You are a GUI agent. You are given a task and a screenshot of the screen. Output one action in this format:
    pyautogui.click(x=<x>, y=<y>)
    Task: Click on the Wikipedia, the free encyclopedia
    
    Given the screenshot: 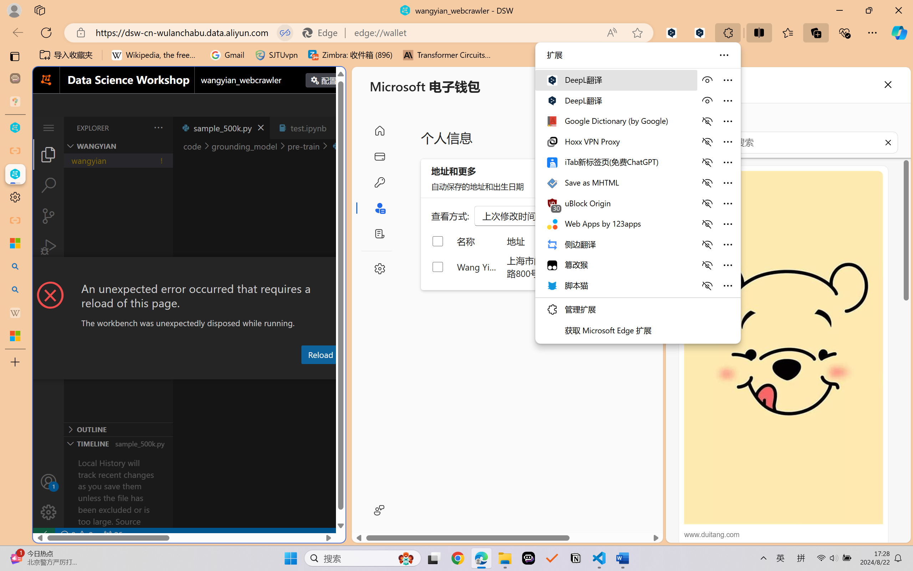 What is the action you would take?
    pyautogui.click(x=155, y=55)
    